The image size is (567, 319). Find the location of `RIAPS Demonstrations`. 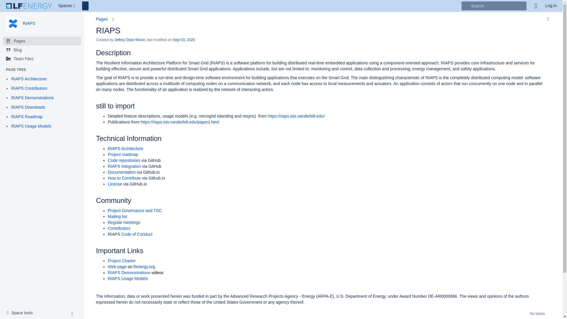

RIAPS Demonstrations is located at coordinates (32, 98).